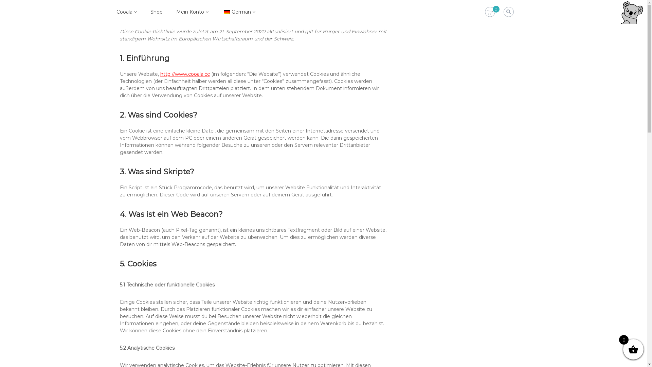 Image resolution: width=652 pixels, height=367 pixels. What do you see at coordinates (190, 12) in the screenshot?
I see `Mein Konto` at bounding box center [190, 12].